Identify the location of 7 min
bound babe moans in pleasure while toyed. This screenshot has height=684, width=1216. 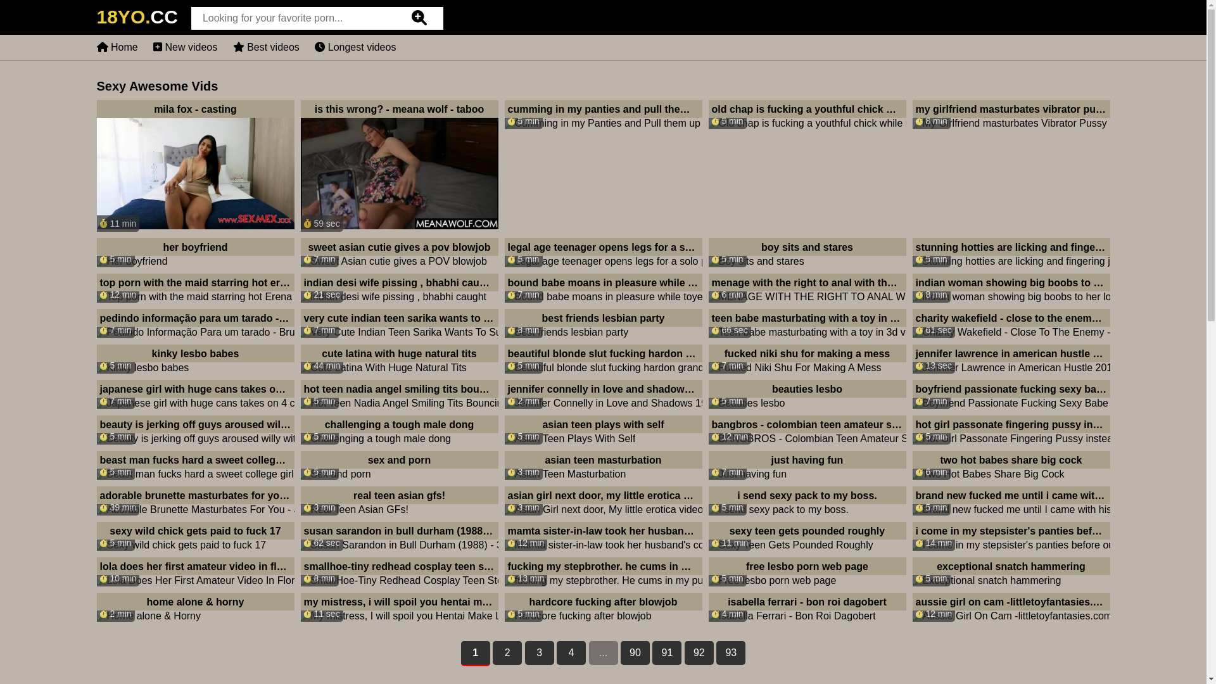
(603, 288).